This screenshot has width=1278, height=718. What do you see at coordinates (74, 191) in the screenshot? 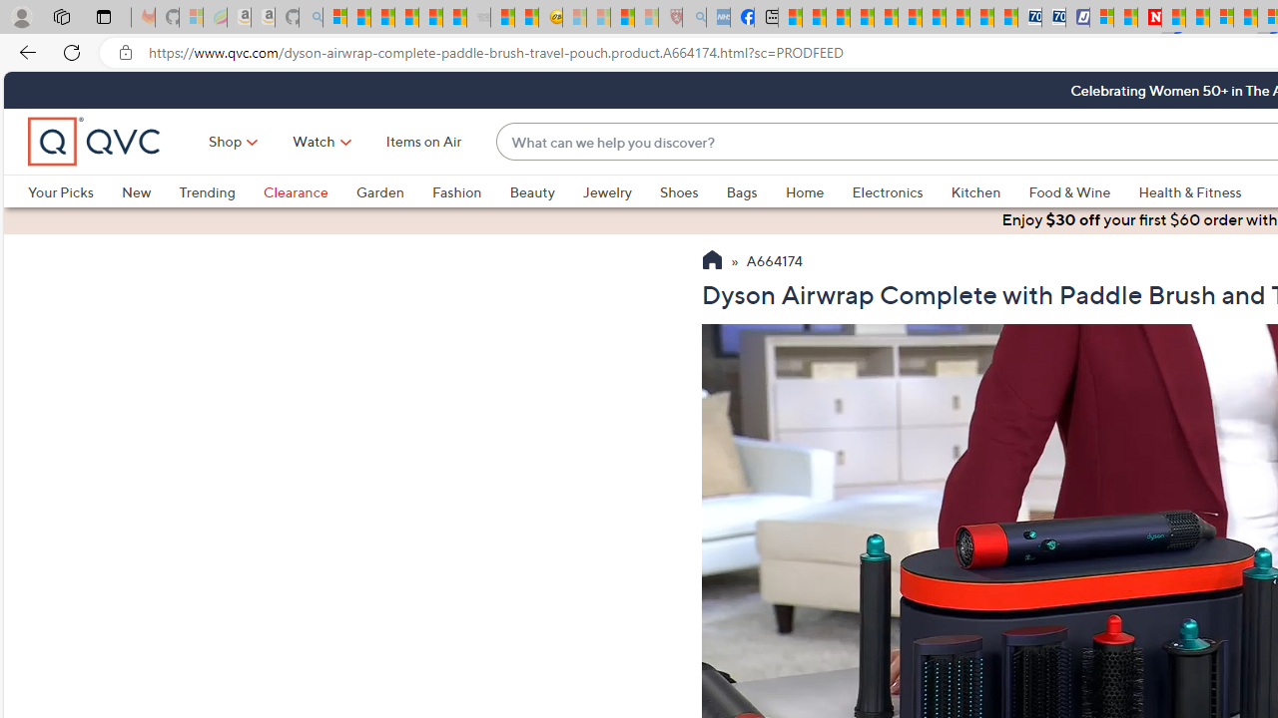
I see `Your Picks` at bounding box center [74, 191].